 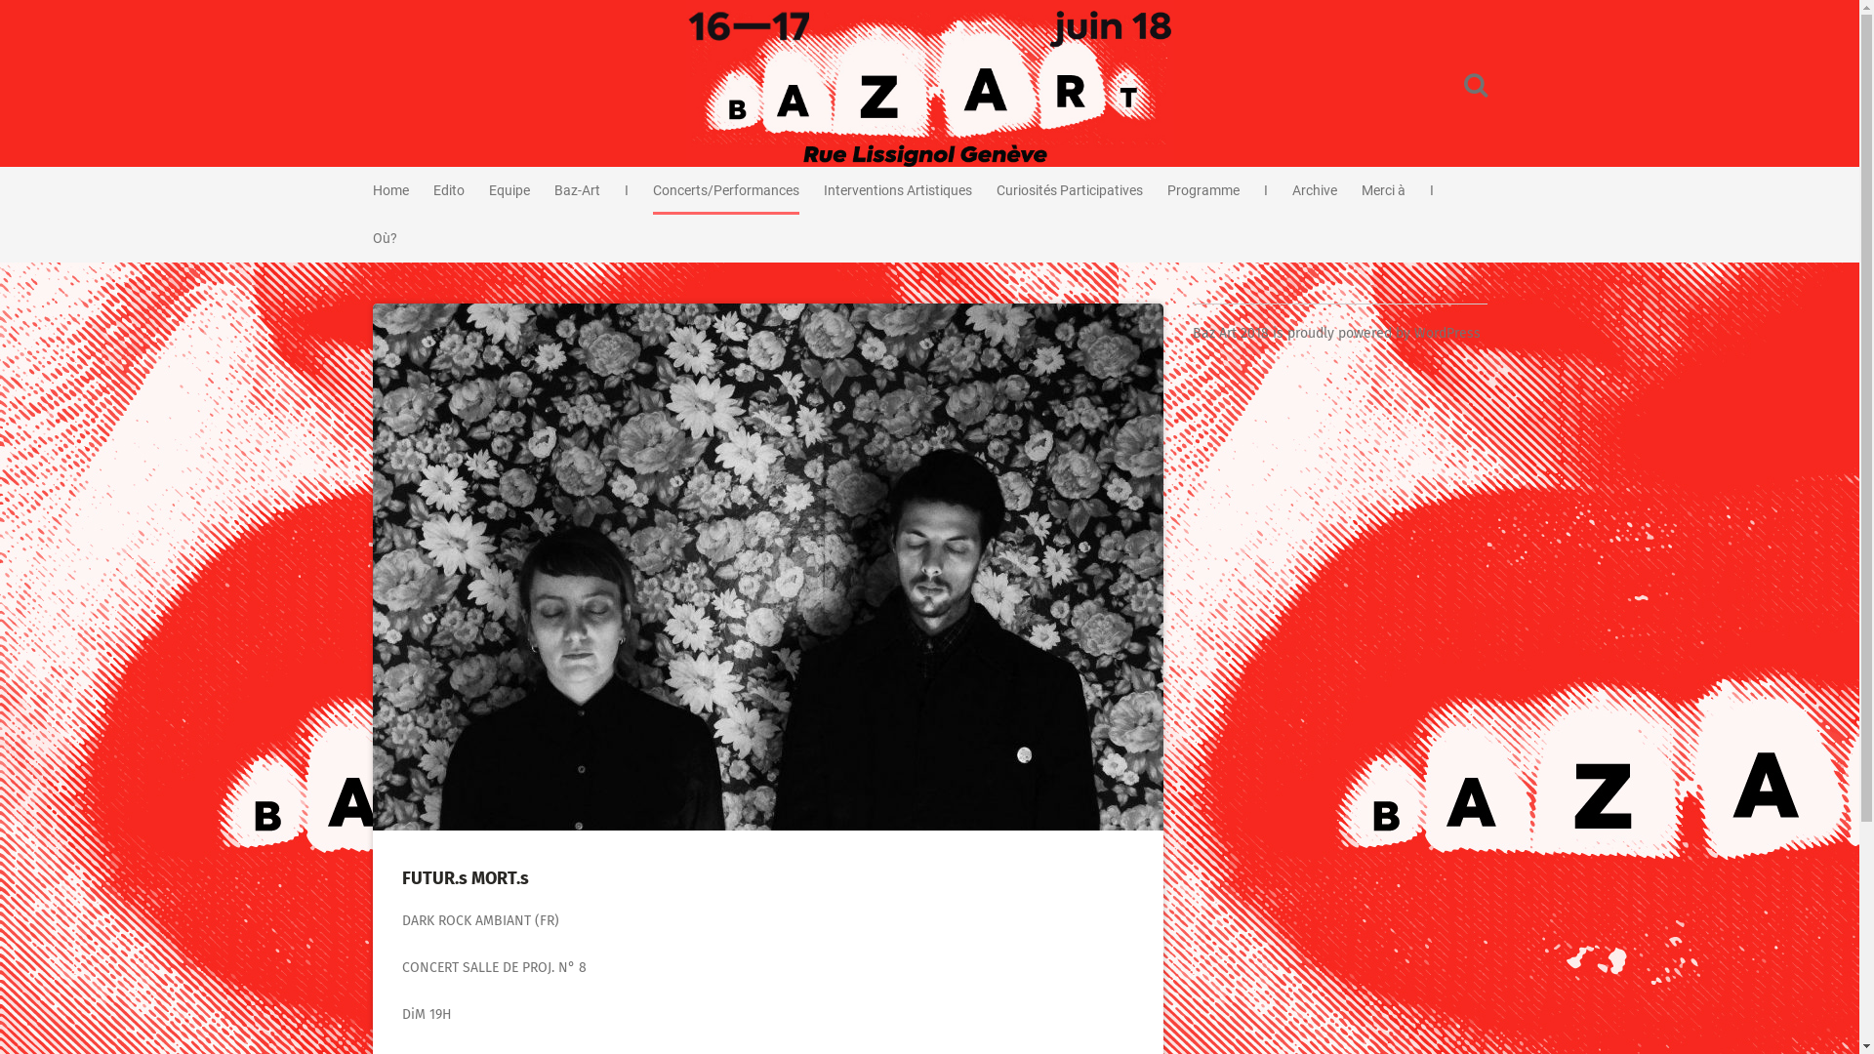 I want to click on Concerts/Performances, so click(x=725, y=191).